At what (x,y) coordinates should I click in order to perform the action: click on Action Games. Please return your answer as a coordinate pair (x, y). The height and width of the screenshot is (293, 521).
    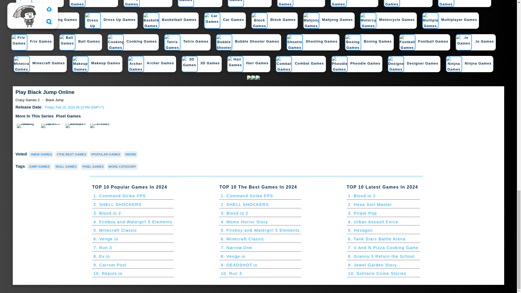
    Looking at the image, I should click on (300, 3).